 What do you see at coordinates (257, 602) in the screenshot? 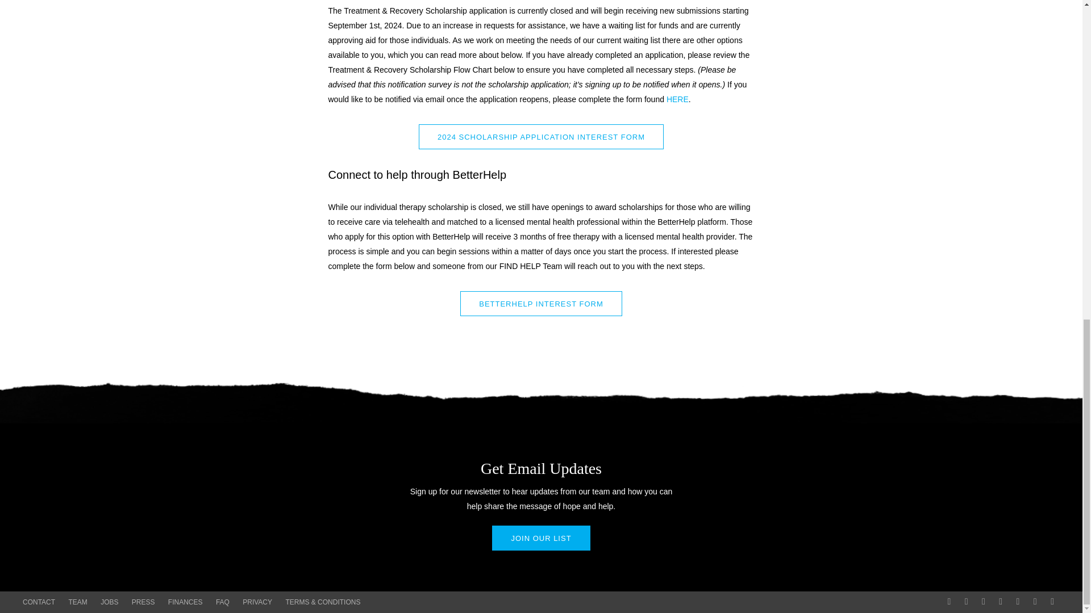
I see `PRIVACY` at bounding box center [257, 602].